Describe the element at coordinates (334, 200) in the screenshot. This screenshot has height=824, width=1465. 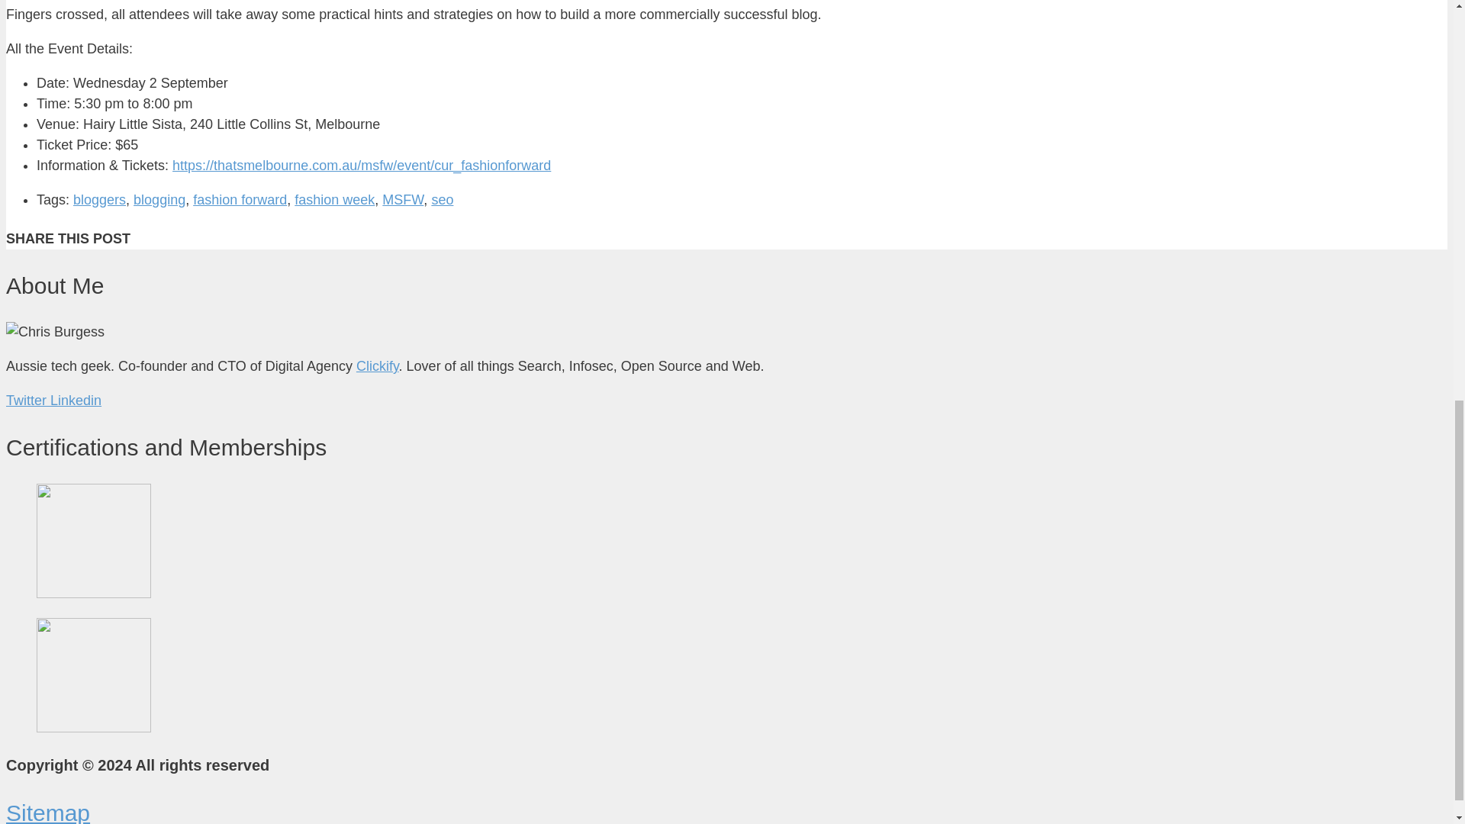
I see `fashion week` at that location.